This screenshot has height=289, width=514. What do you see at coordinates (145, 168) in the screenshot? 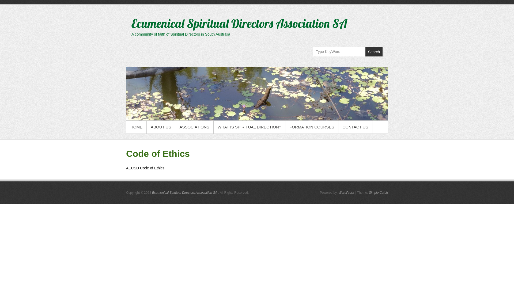
I see `AECSD Code of Ethics` at bounding box center [145, 168].